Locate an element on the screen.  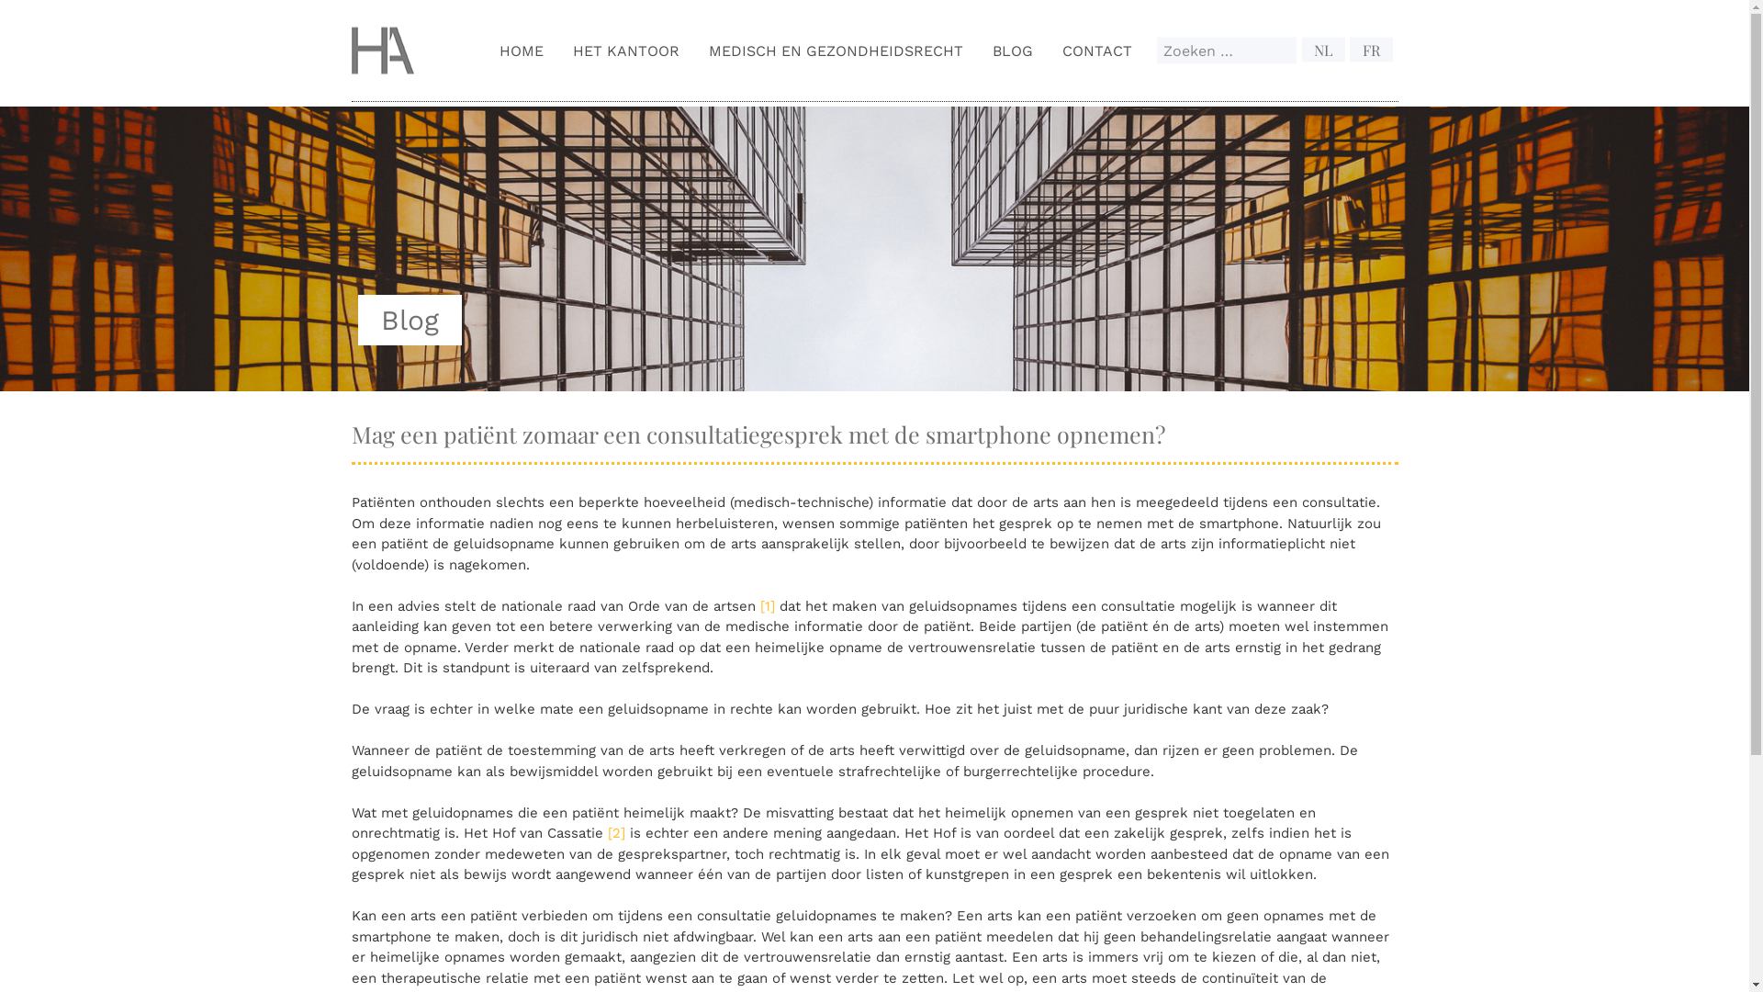
BLOG is located at coordinates (1013, 50).